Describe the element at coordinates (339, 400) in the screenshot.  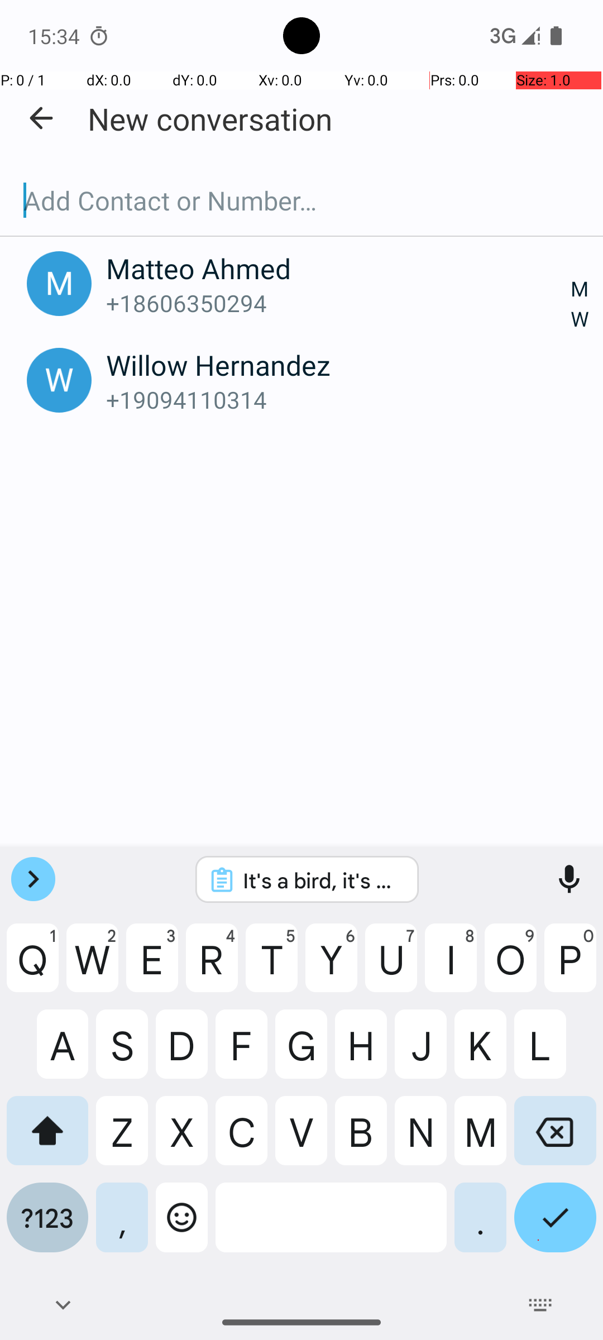
I see `+19094110314` at that location.